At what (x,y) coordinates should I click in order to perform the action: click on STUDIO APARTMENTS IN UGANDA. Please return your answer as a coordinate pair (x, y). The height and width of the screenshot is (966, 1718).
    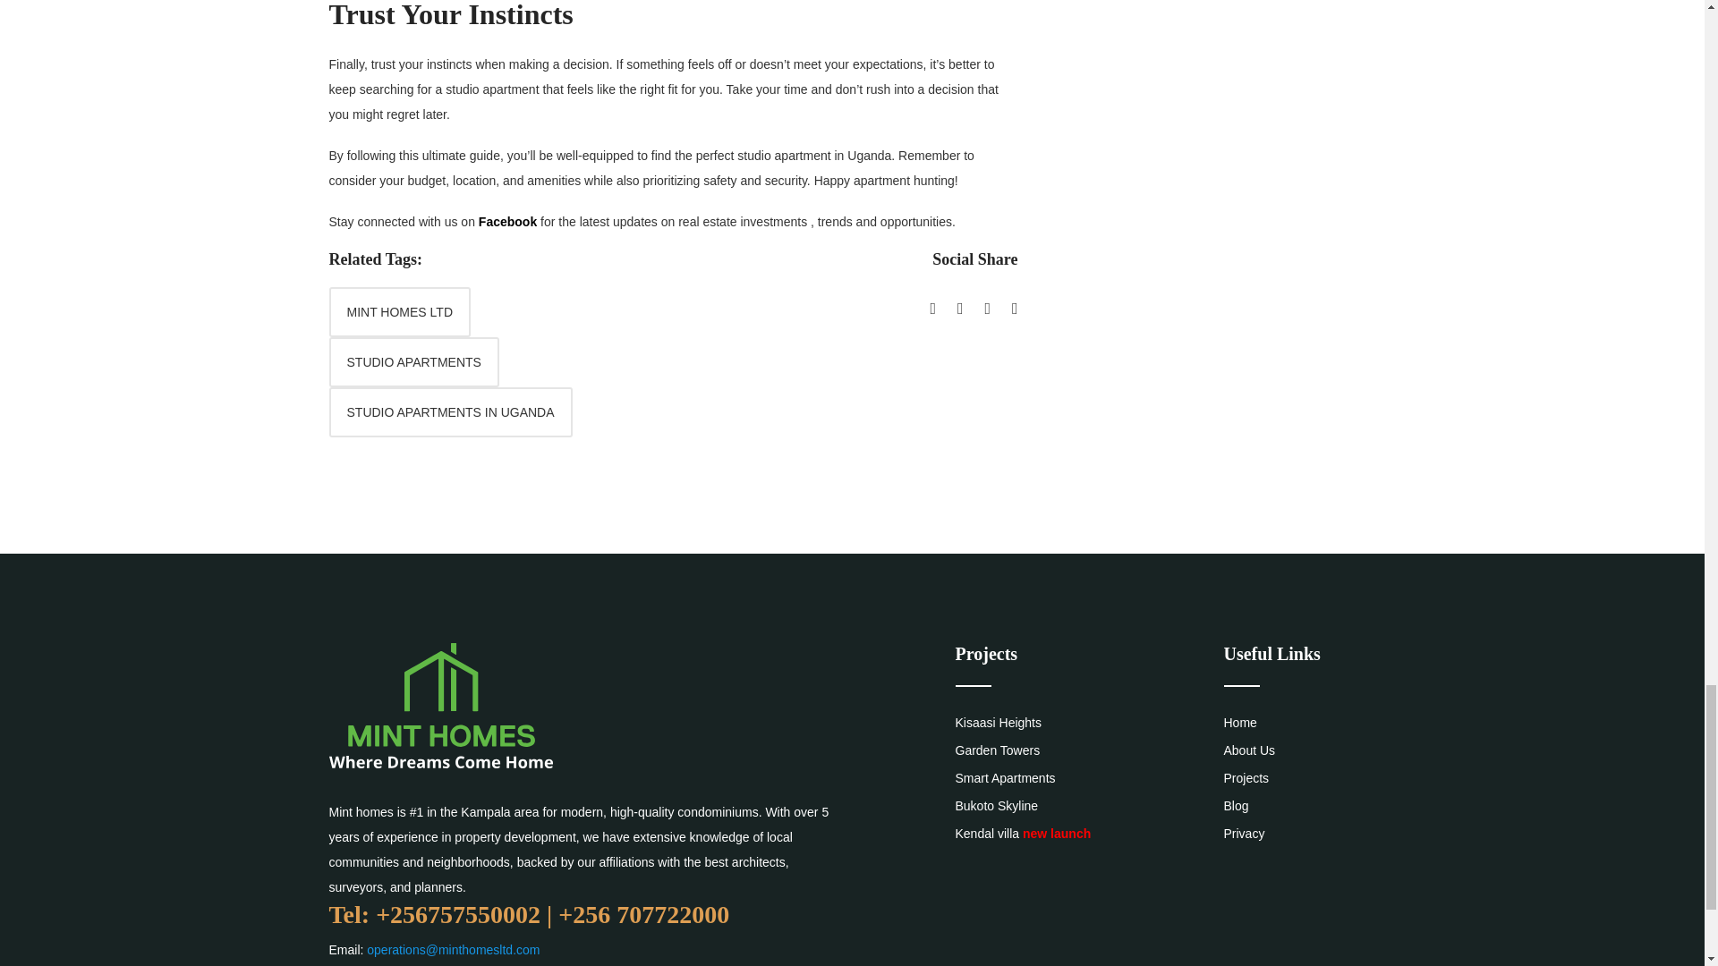
    Looking at the image, I should click on (451, 412).